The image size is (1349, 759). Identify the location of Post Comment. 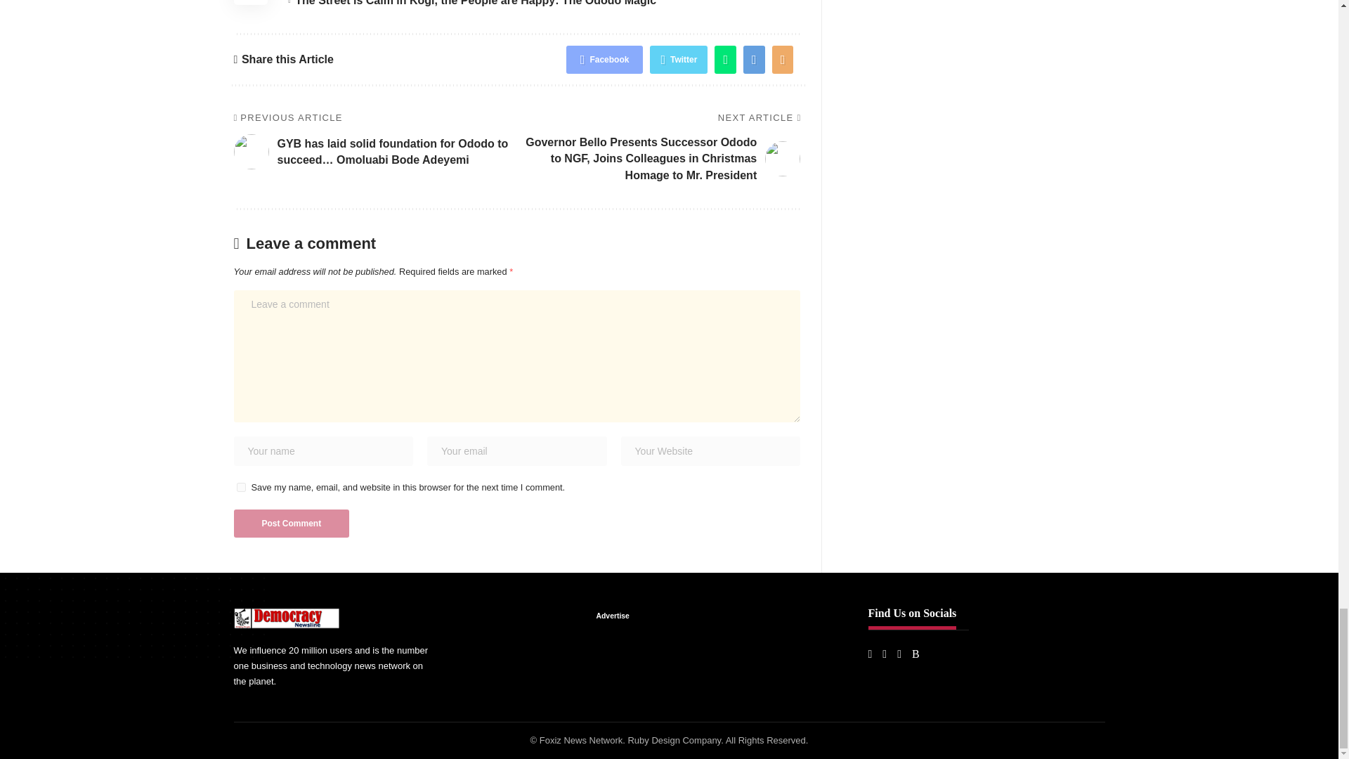
(291, 523).